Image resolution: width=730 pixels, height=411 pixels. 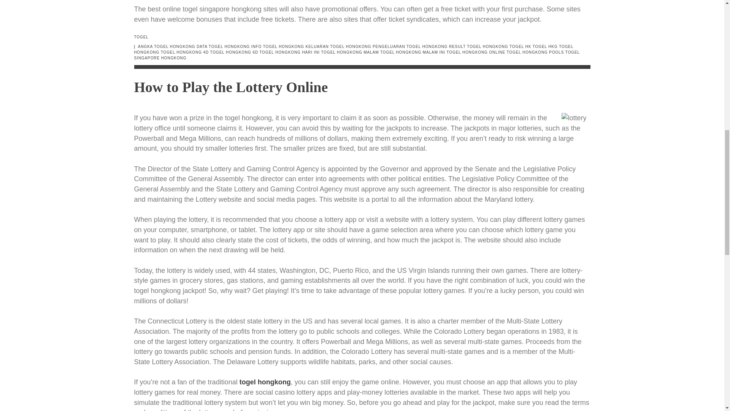 I want to click on PENGELUARAN TOGEL HONGKONG, so click(x=410, y=46).